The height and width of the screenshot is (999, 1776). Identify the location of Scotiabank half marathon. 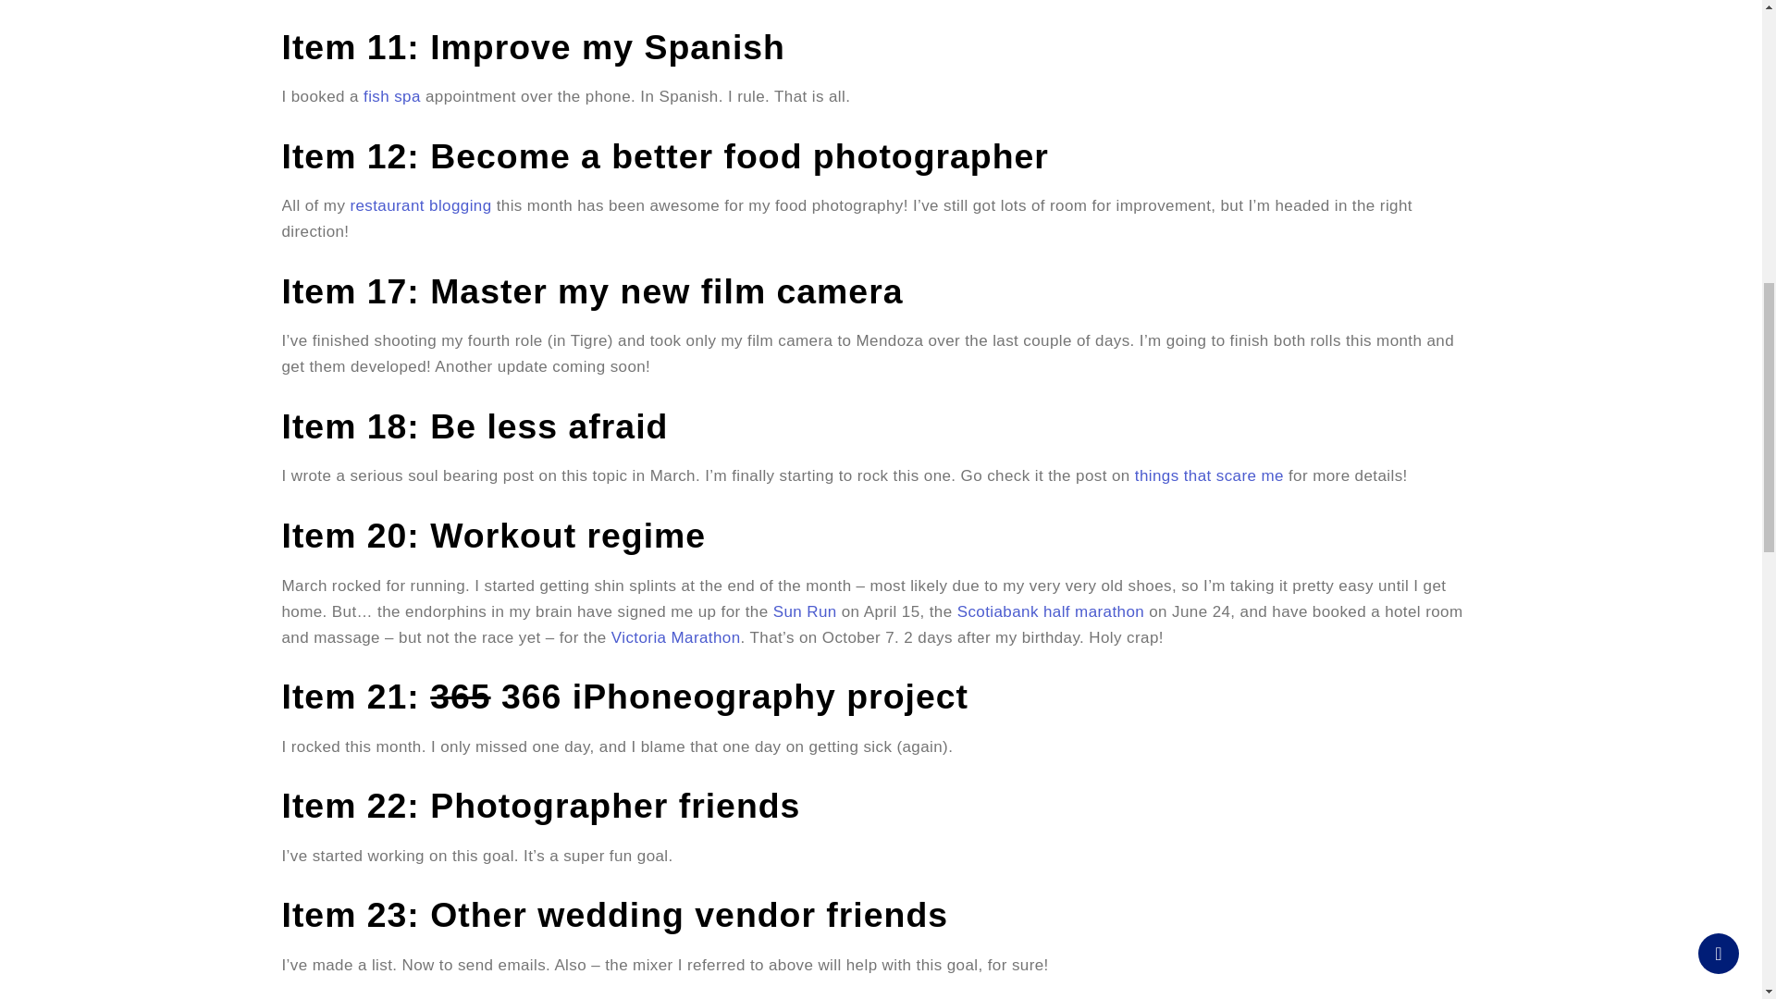
(1050, 611).